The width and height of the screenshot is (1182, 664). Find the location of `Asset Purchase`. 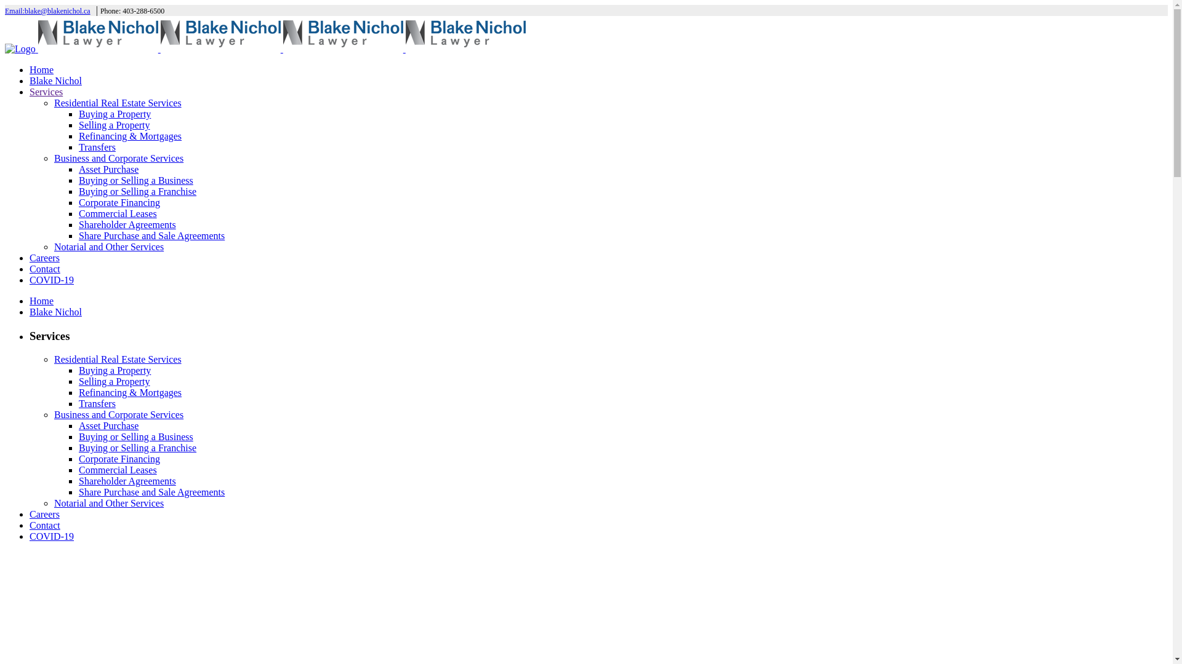

Asset Purchase is located at coordinates (108, 170).